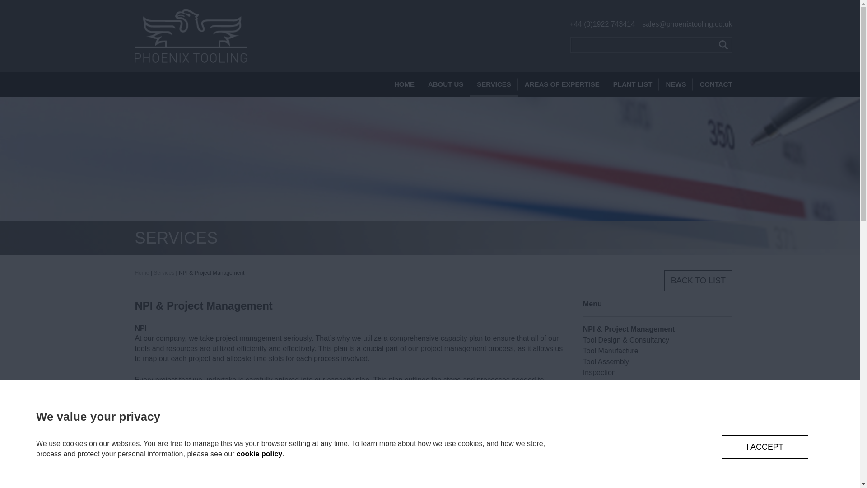 This screenshot has height=488, width=867. Describe the element at coordinates (676, 84) in the screenshot. I see `NEWS` at that location.